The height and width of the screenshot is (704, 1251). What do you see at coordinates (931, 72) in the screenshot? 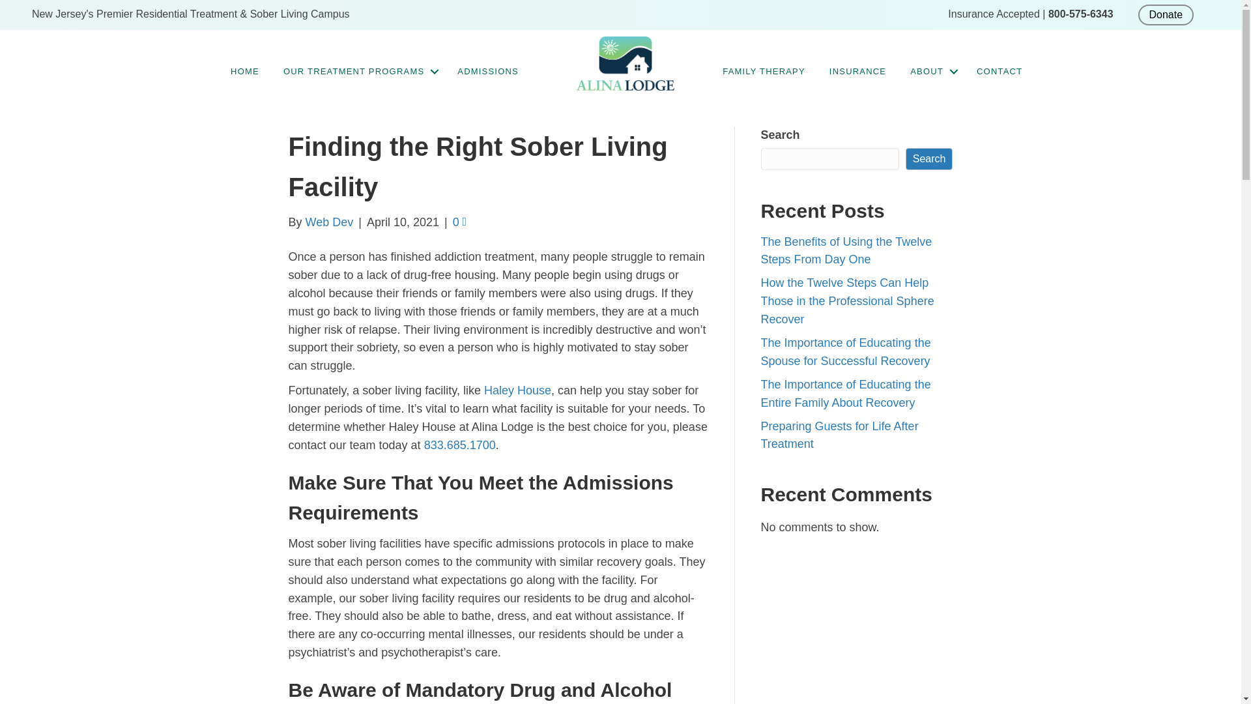
I see `ABOUT` at bounding box center [931, 72].